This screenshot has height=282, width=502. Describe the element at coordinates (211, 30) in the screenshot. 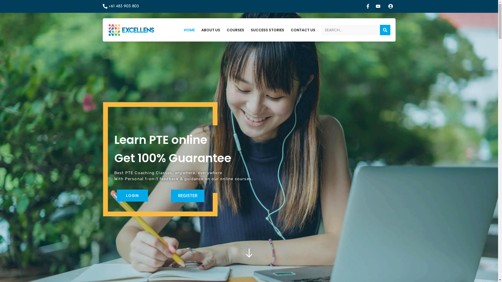

I see `ABOUT US` at that location.